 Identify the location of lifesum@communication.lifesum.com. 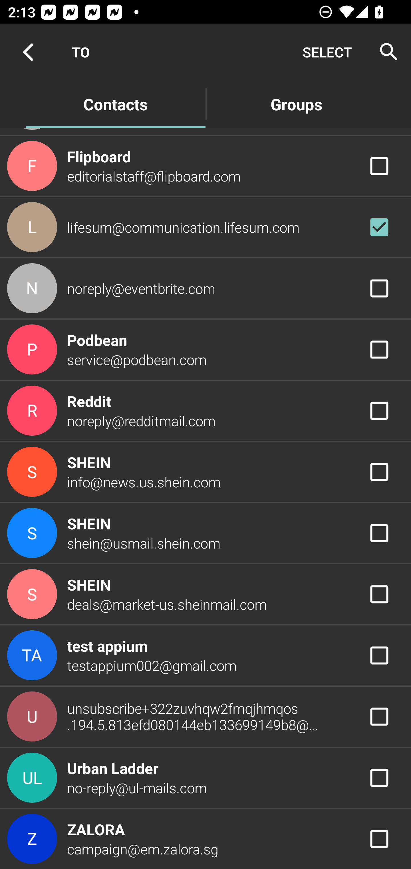
(205, 227).